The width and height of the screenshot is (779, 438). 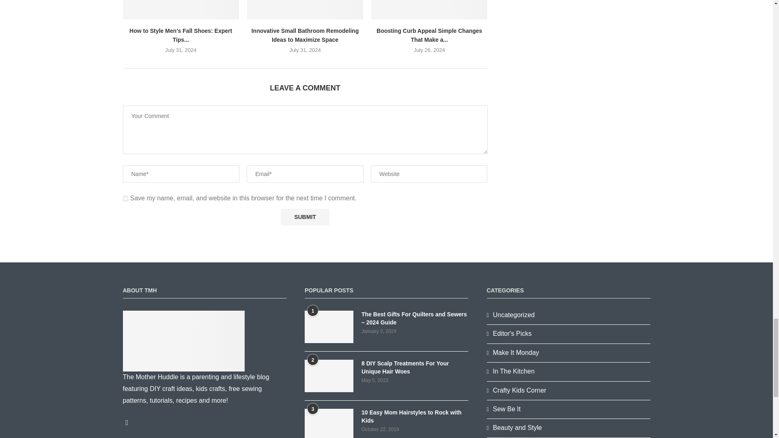 I want to click on Innovative Small Bathroom Remodeling Ideas to Maximize Space, so click(x=305, y=10).